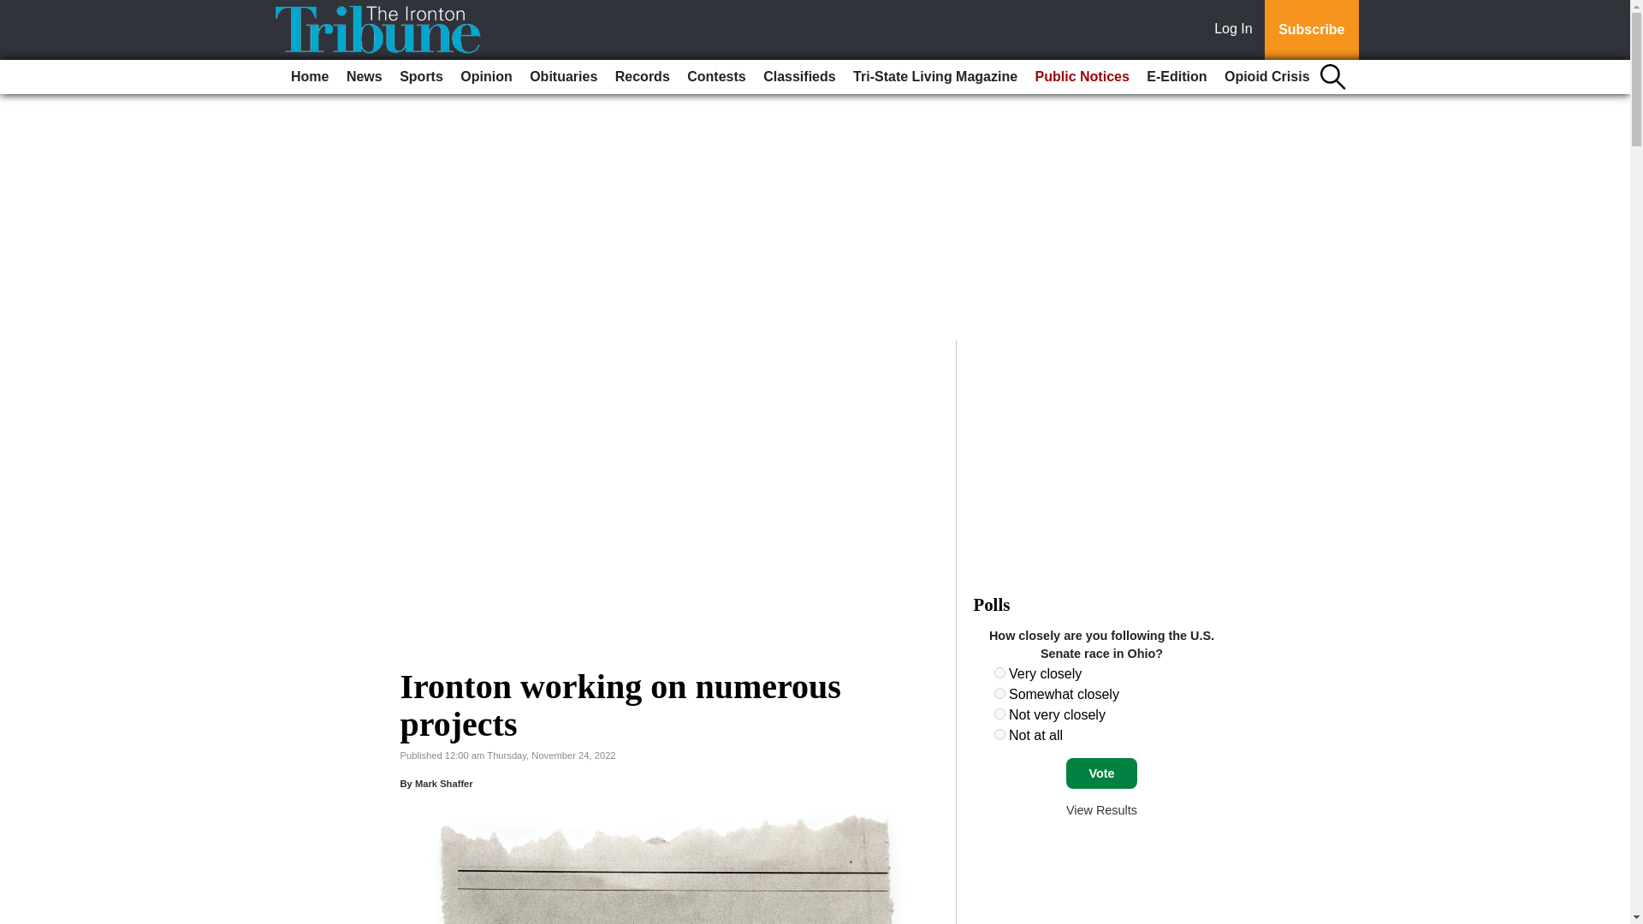  I want to click on Tri-State Living Magazine, so click(934, 77).